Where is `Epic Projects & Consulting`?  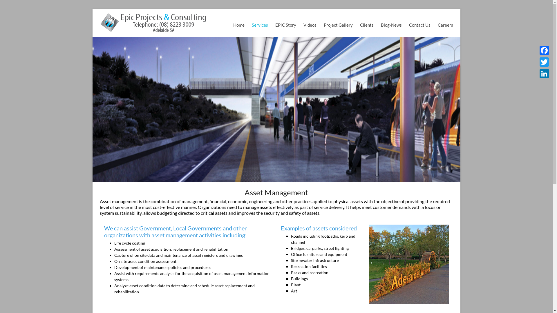
Epic Projects & Consulting is located at coordinates (273, 21).